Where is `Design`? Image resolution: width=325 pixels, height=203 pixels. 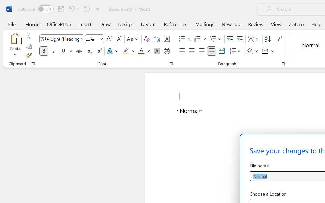
Design is located at coordinates (126, 24).